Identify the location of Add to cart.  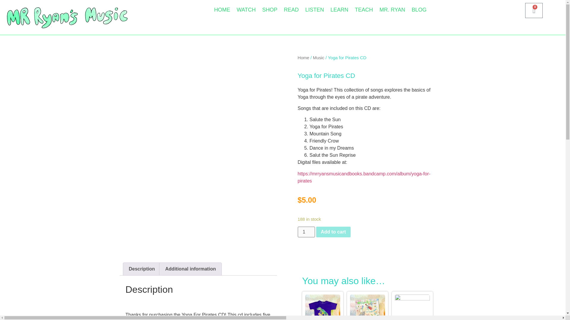
(333, 232).